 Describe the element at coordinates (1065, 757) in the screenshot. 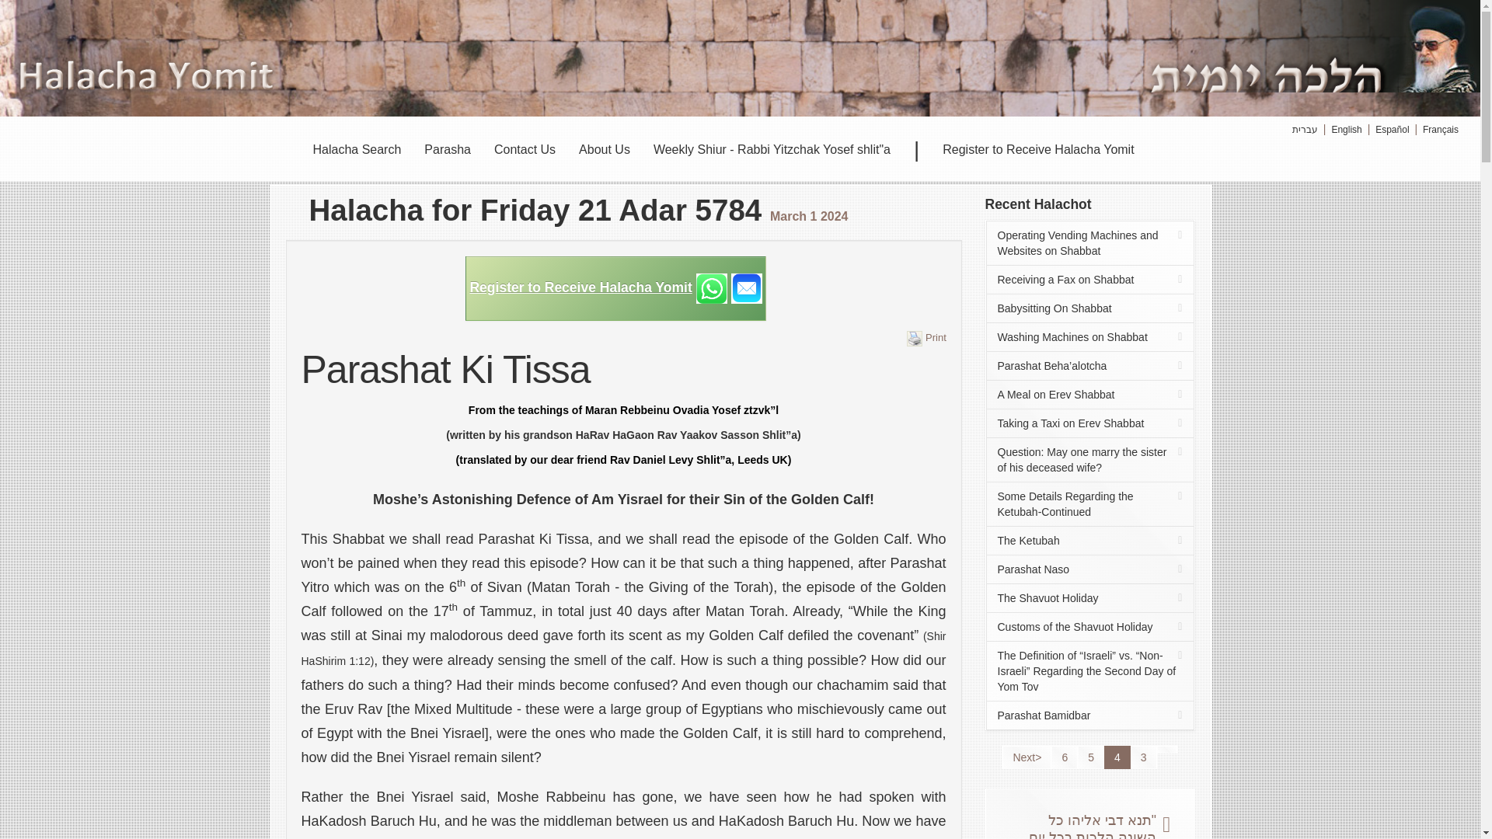

I see `6` at that location.